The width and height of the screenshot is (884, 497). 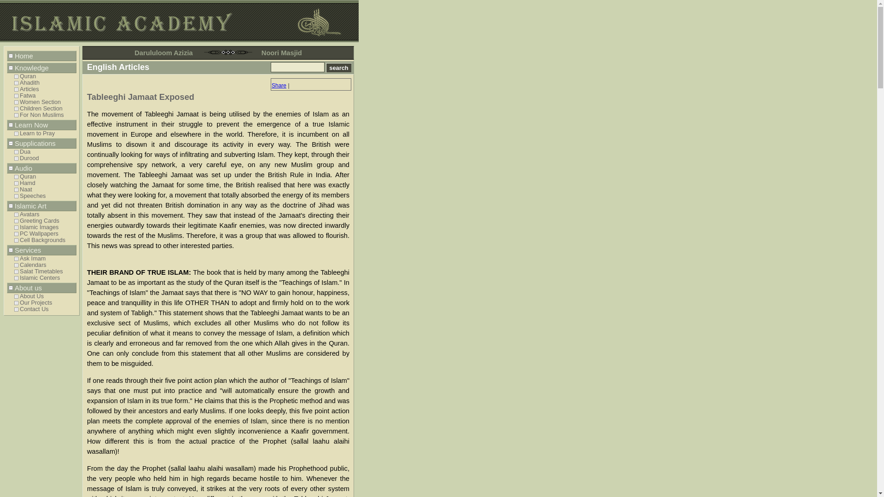 What do you see at coordinates (41, 125) in the screenshot?
I see `Learn Now` at bounding box center [41, 125].